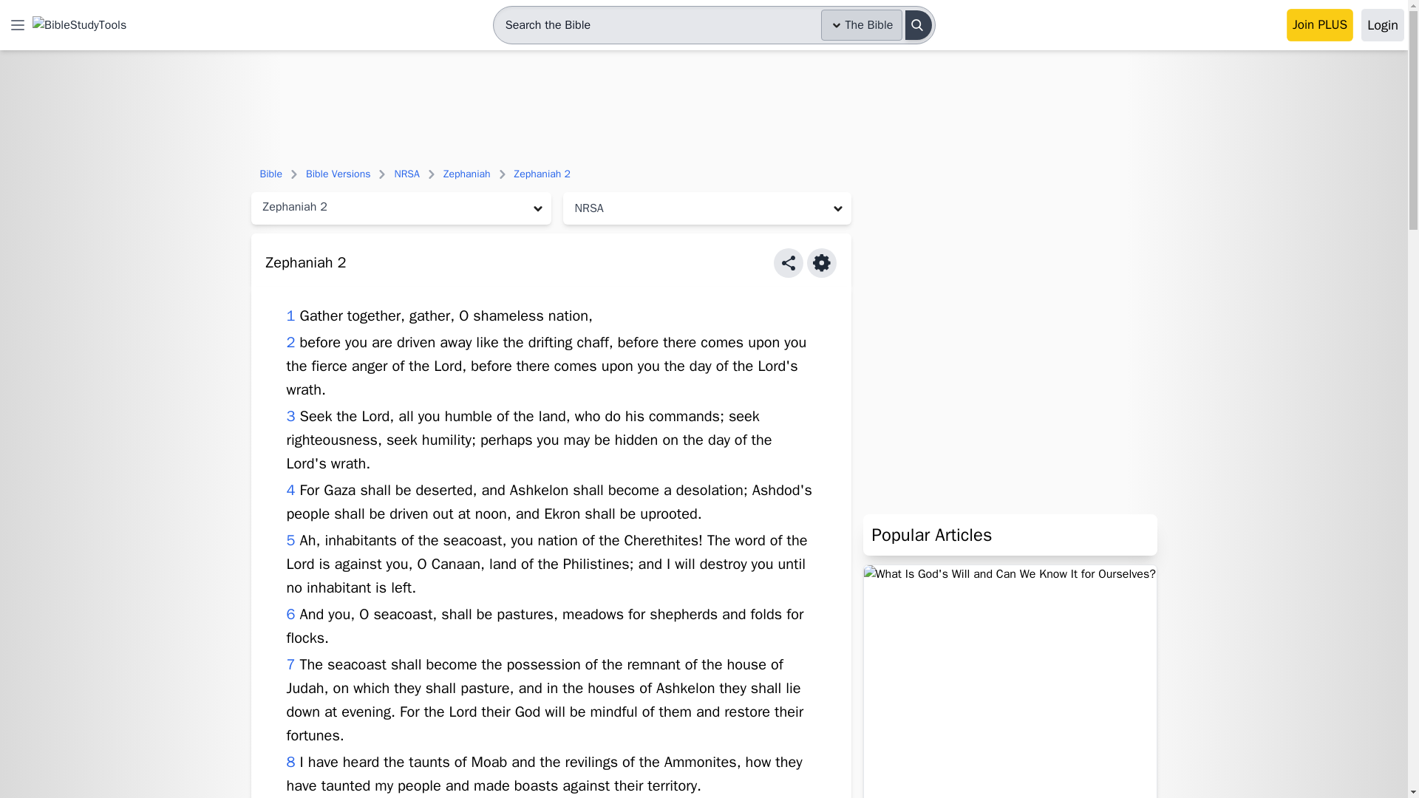 Image resolution: width=1419 pixels, height=798 pixels. Describe the element at coordinates (862, 25) in the screenshot. I see `The Bible` at that location.